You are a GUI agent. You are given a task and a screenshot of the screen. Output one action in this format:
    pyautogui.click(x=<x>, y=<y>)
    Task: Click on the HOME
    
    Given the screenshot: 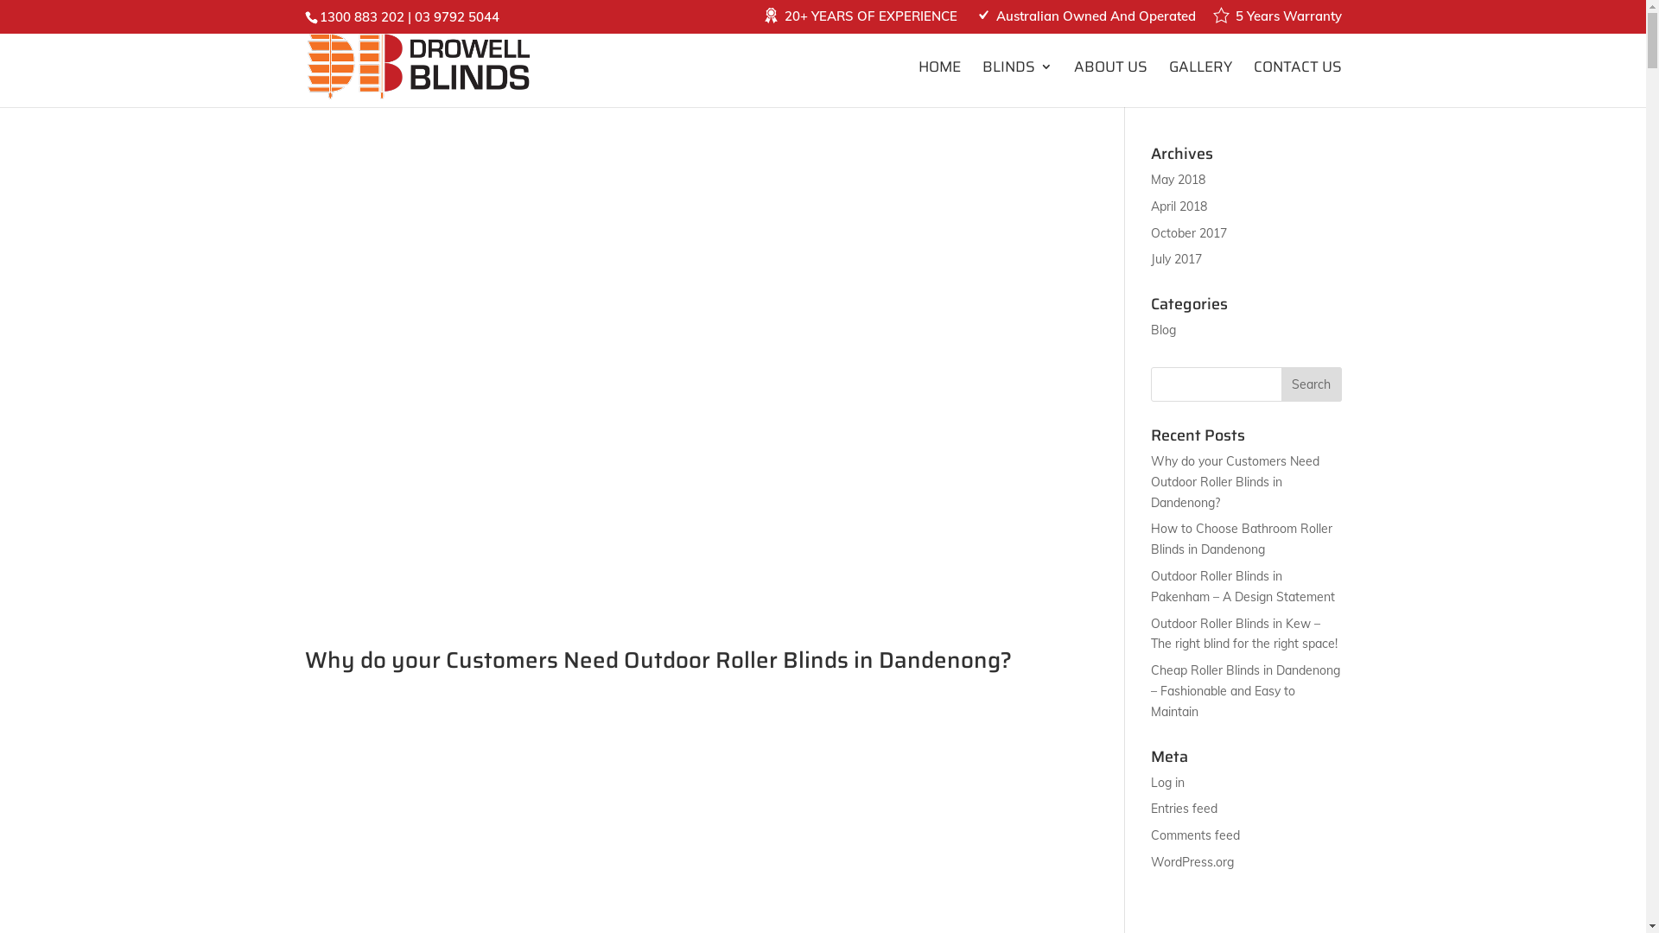 What is the action you would take?
    pyautogui.click(x=938, y=84)
    